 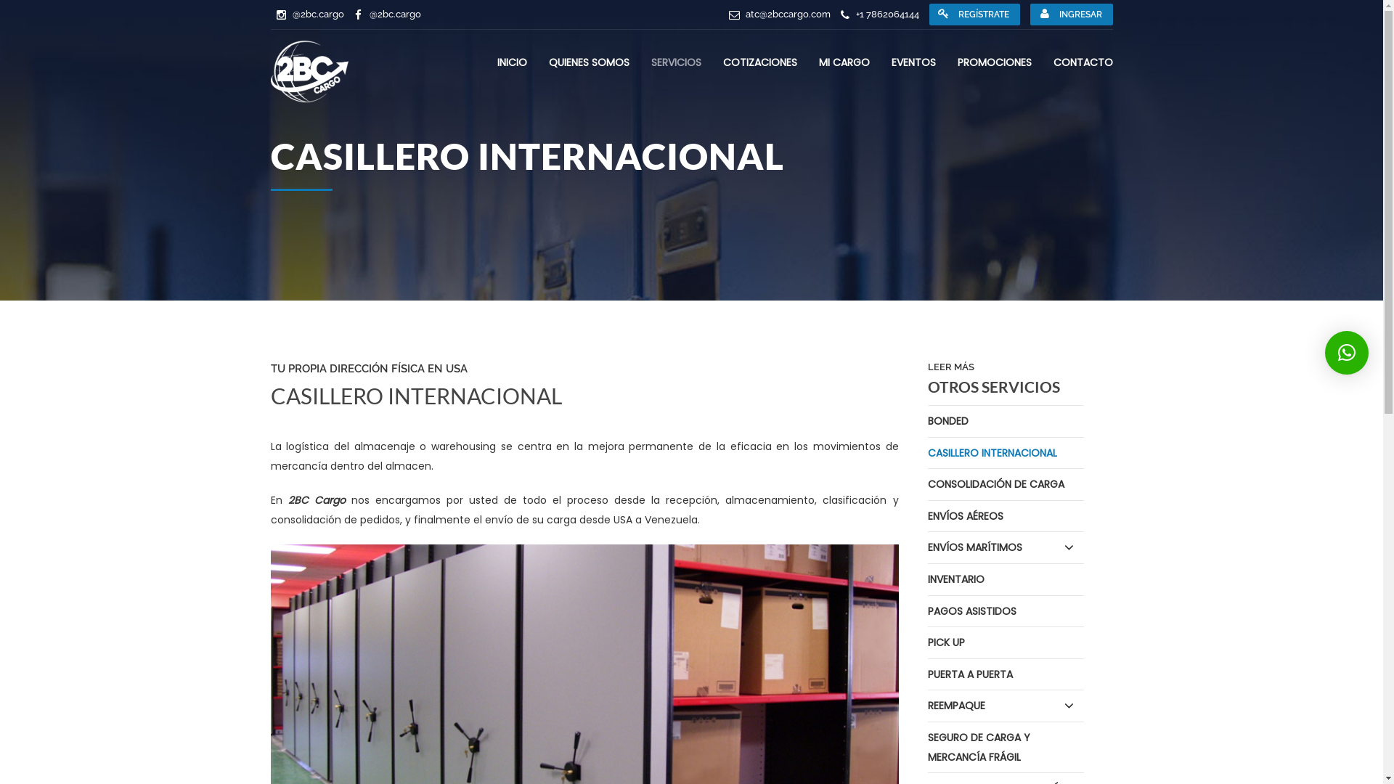 What do you see at coordinates (318, 15) in the screenshot?
I see `@2bc.cargo` at bounding box center [318, 15].